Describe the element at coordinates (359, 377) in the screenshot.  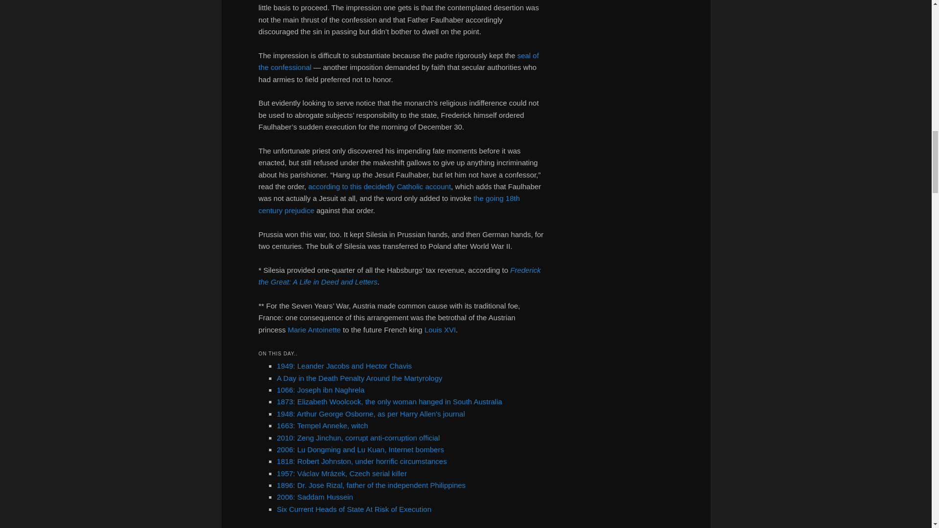
I see `A Day in the Death Penalty Around the Martyrology` at that location.